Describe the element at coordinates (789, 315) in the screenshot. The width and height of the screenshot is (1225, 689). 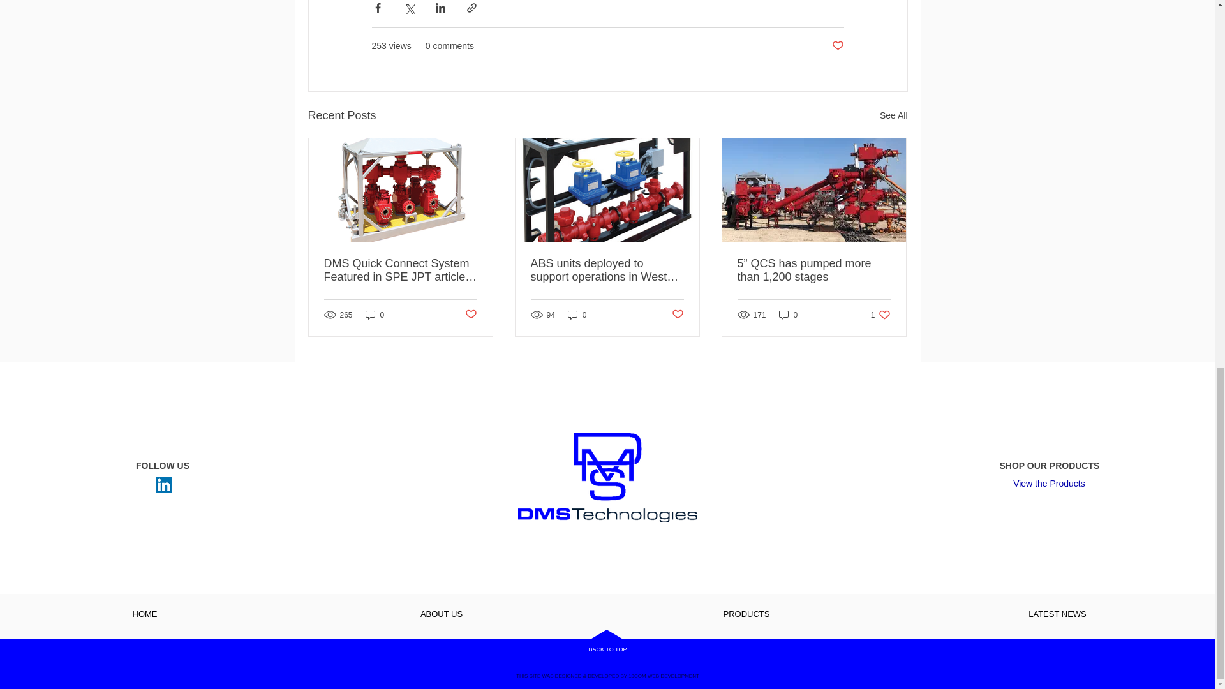
I see `0` at that location.